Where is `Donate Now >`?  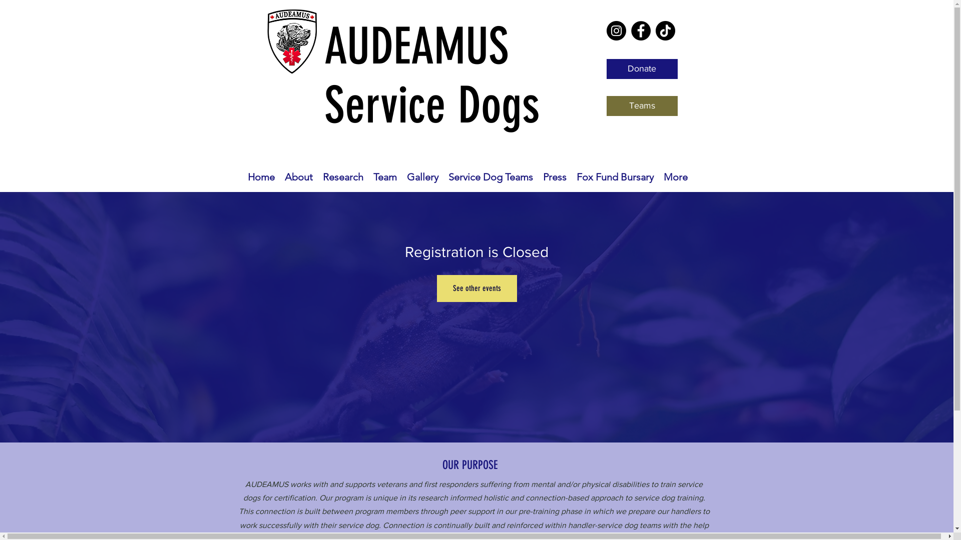
Donate Now > is located at coordinates (922, 106).